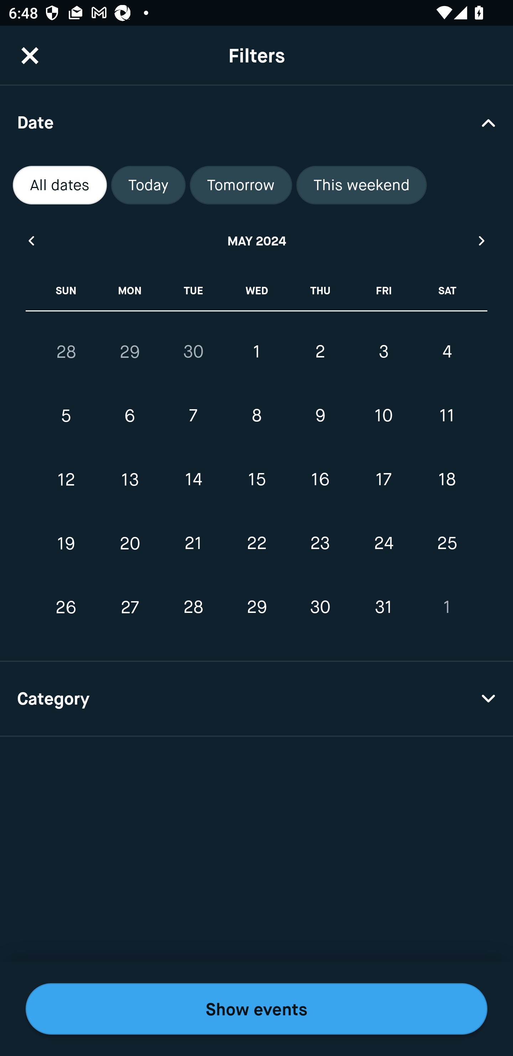  What do you see at coordinates (320, 479) in the screenshot?
I see `16` at bounding box center [320, 479].